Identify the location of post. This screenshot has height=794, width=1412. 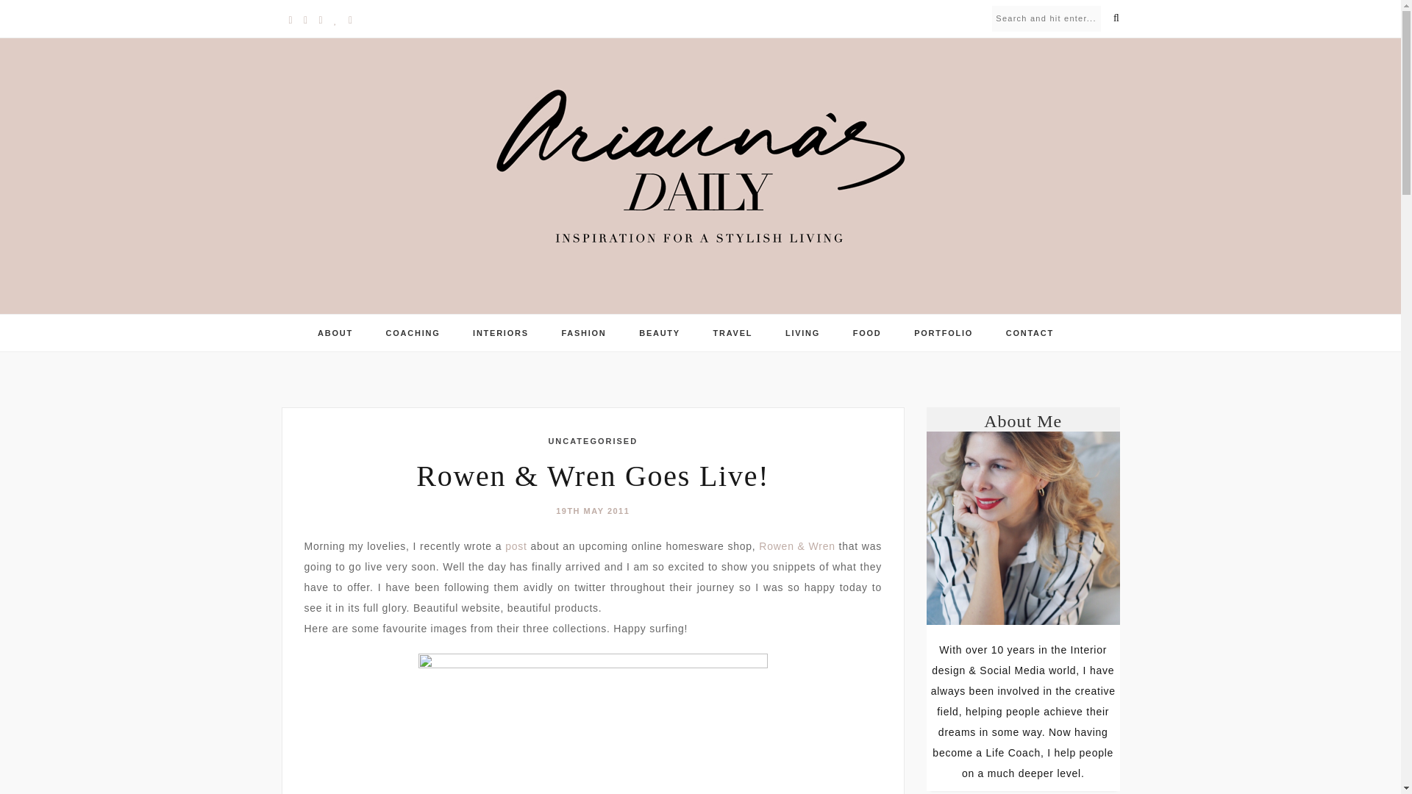
(516, 546).